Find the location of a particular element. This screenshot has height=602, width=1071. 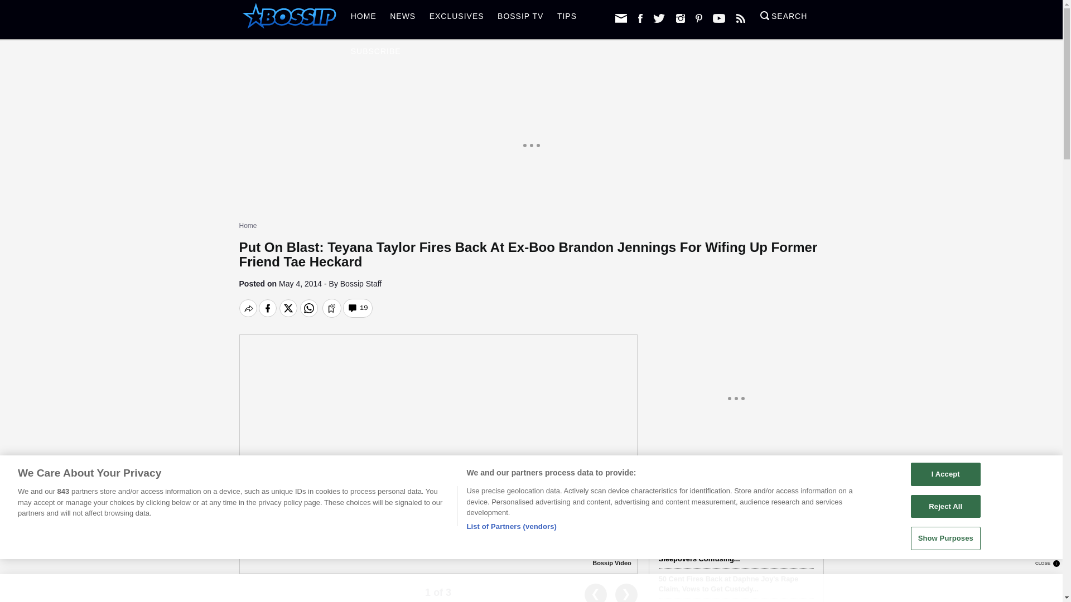

youtube is located at coordinates (718, 18).